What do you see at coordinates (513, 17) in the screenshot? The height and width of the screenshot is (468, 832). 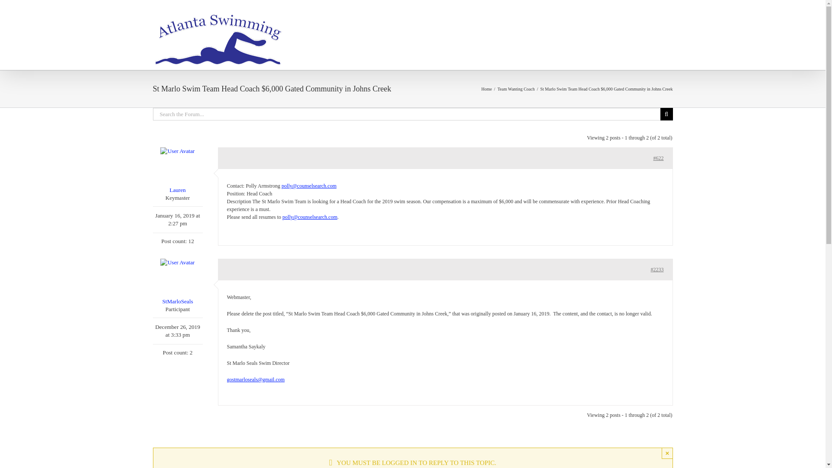 I see `Webcast` at bounding box center [513, 17].